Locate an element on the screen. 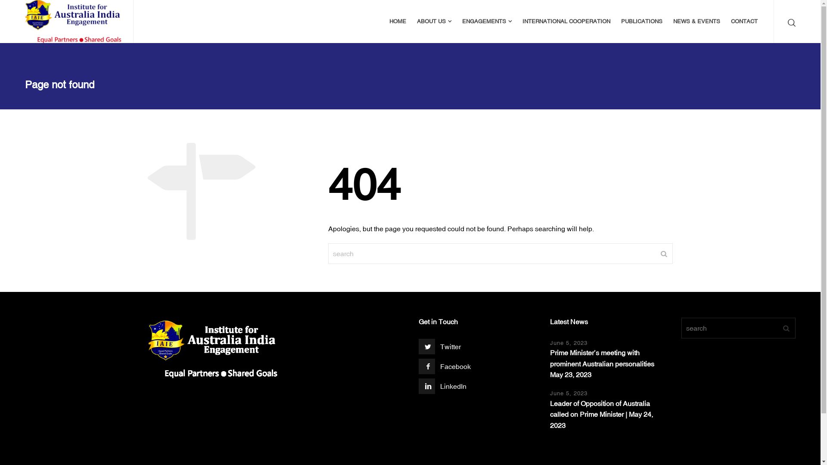 Image resolution: width=827 pixels, height=465 pixels. Facebook is located at coordinates (447, 366).